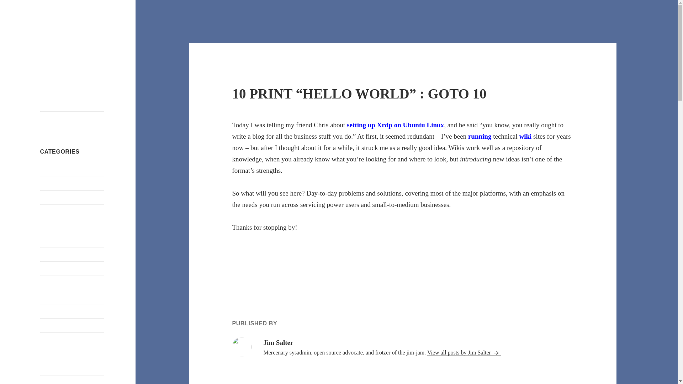  I want to click on Malware, so click(50, 282).